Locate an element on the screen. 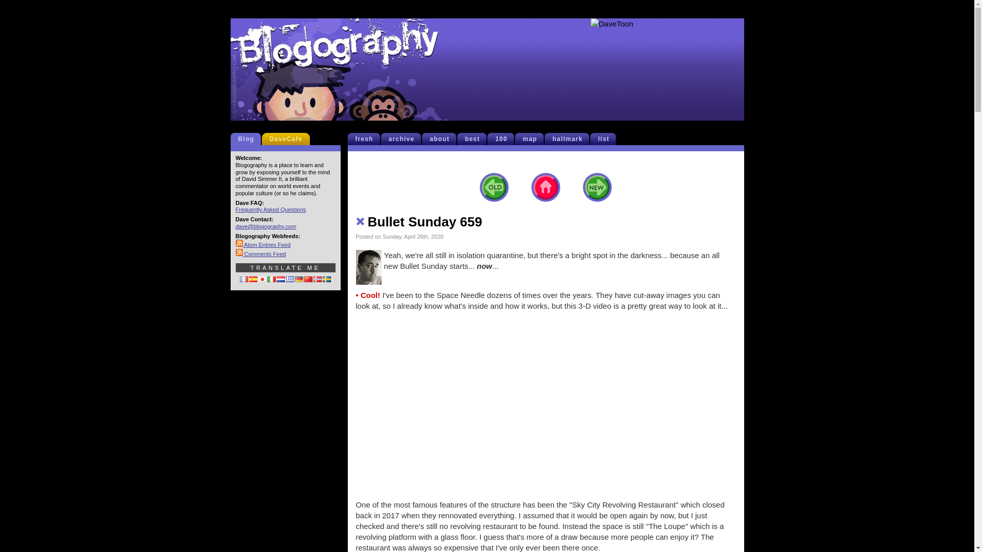  Frequently Asked Questions is located at coordinates (270, 209).